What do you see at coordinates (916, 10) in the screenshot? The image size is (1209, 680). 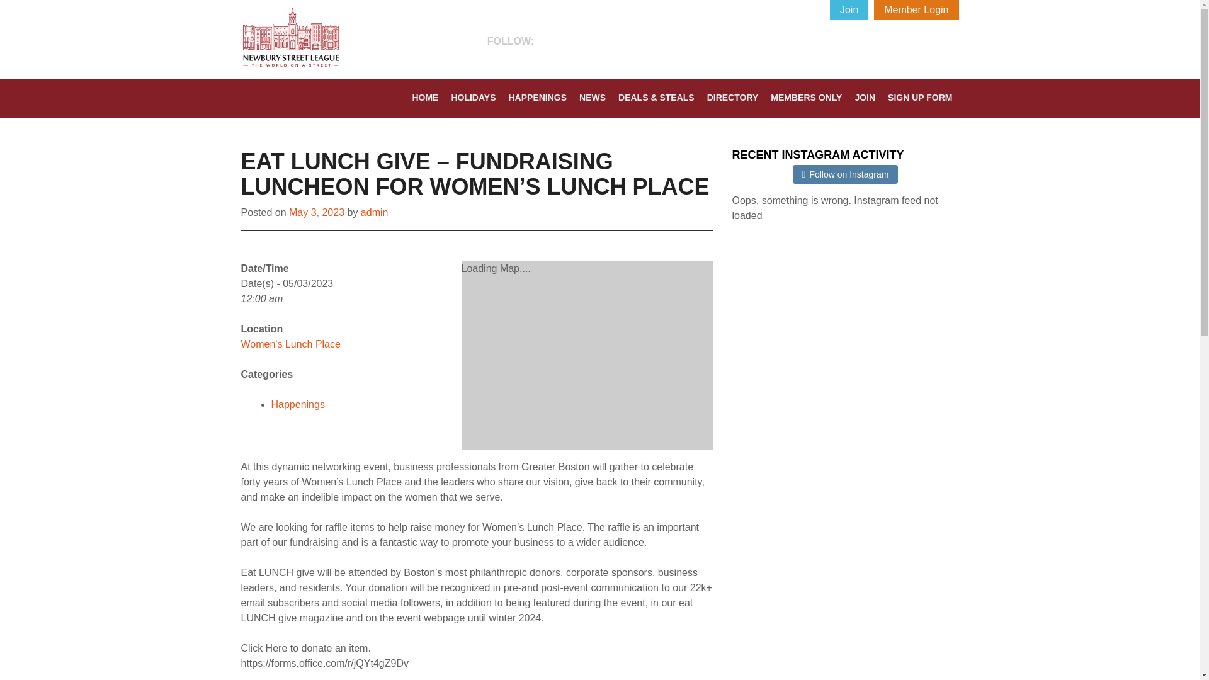 I see `Member Login` at bounding box center [916, 10].